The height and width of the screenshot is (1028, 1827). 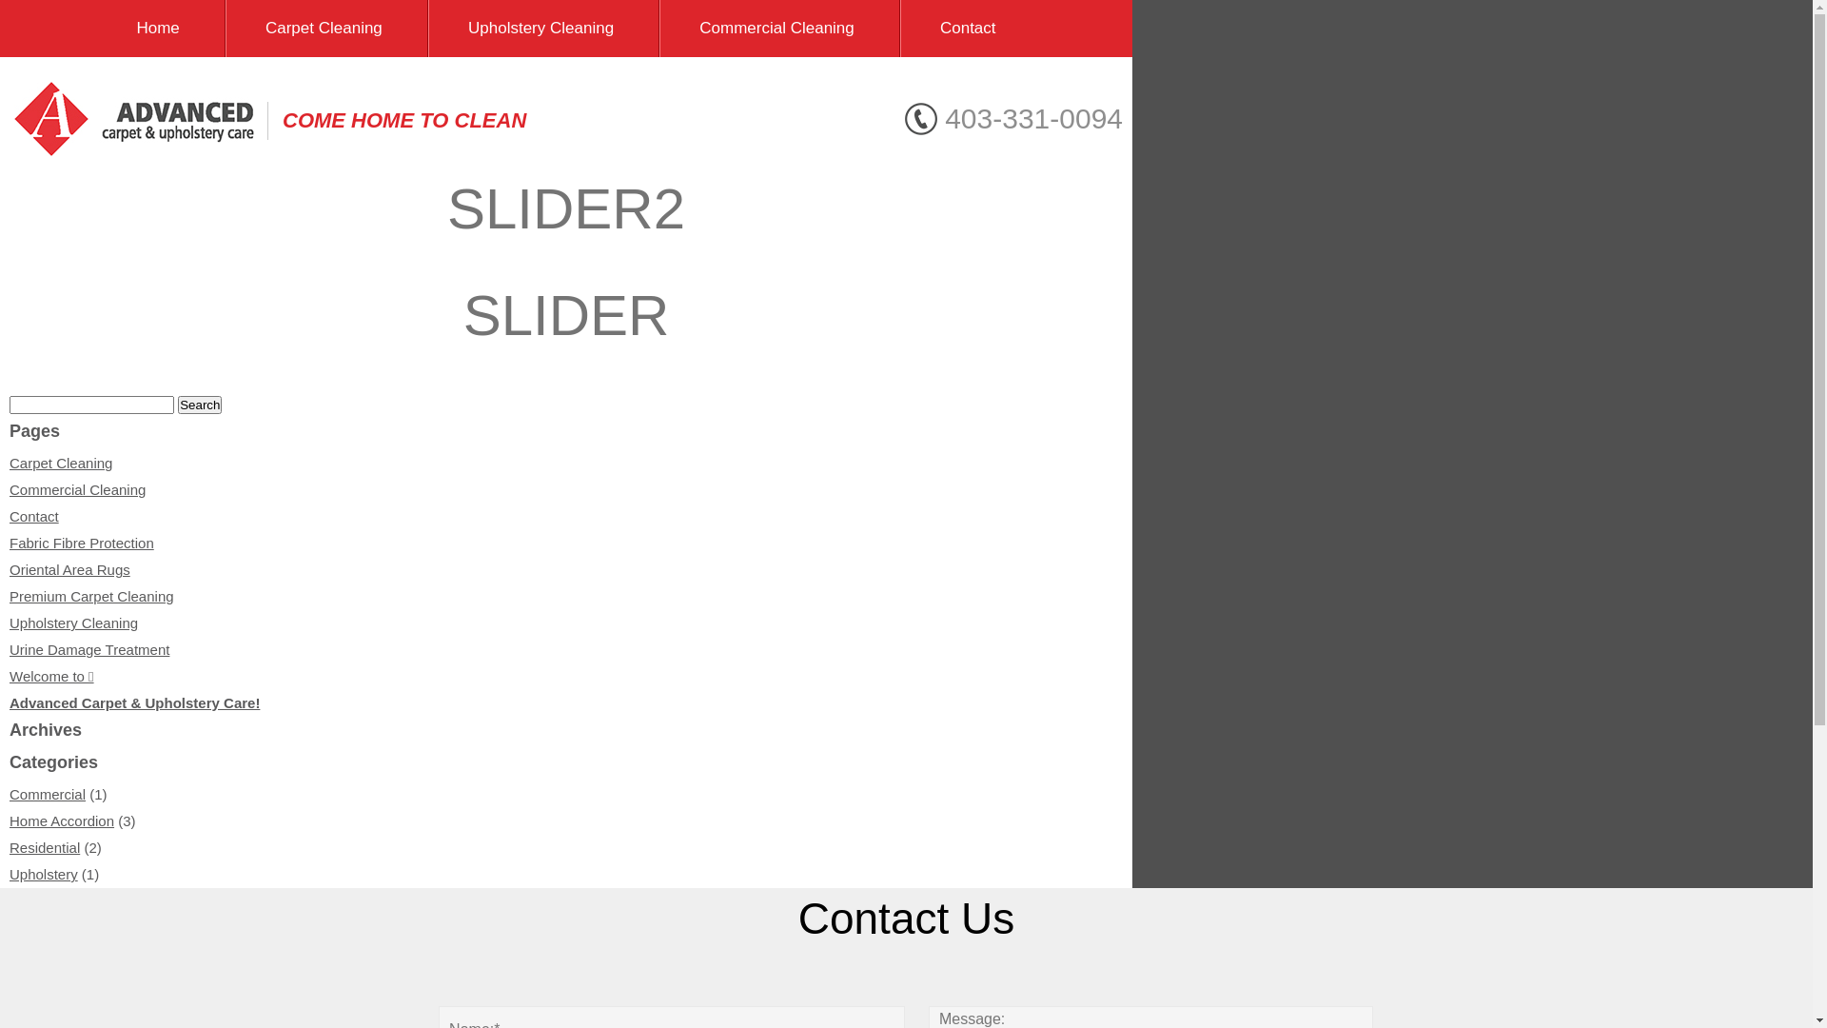 I want to click on Contact, so click(x=969, y=29).